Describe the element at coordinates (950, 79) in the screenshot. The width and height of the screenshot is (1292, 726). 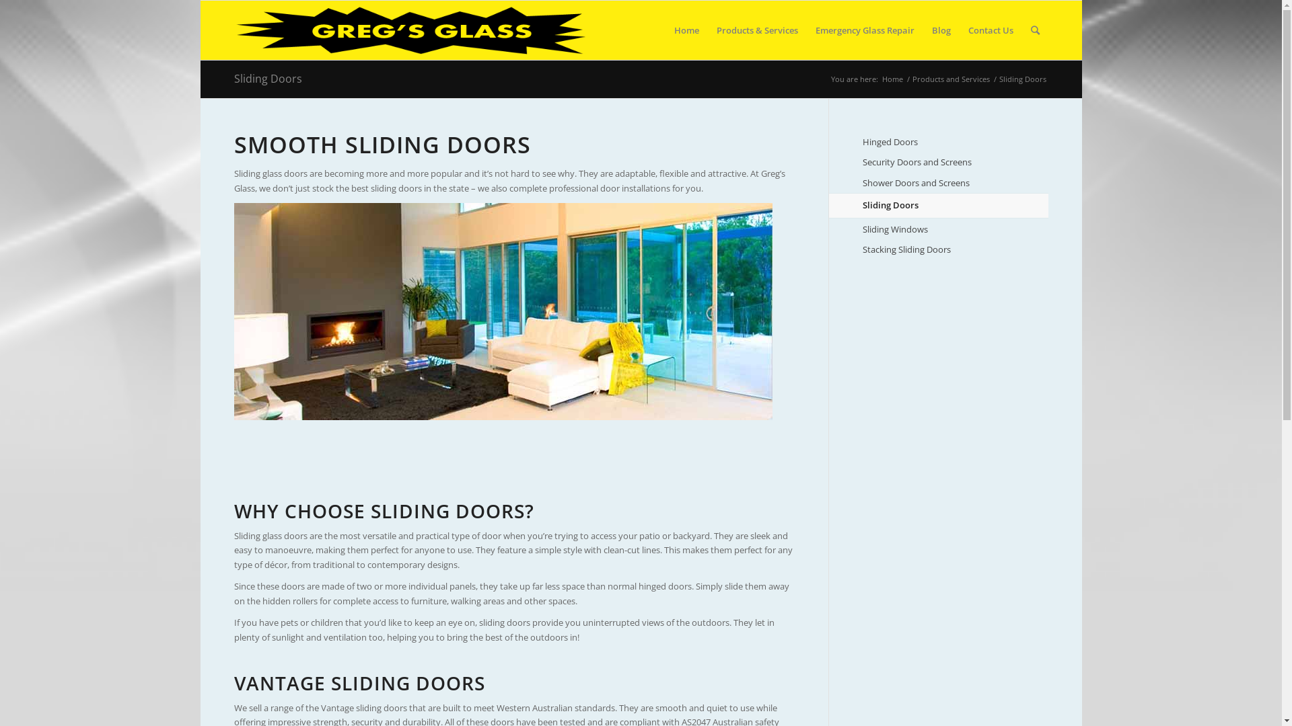
I see `Products and Services` at that location.